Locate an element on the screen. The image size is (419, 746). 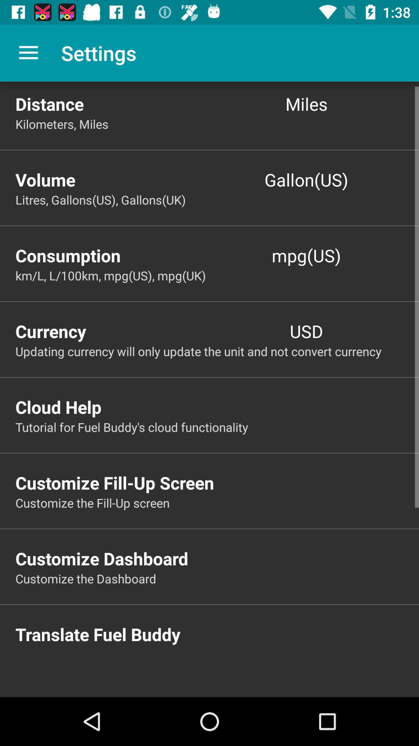
open item below the litres gallons us is located at coordinates (113, 255).